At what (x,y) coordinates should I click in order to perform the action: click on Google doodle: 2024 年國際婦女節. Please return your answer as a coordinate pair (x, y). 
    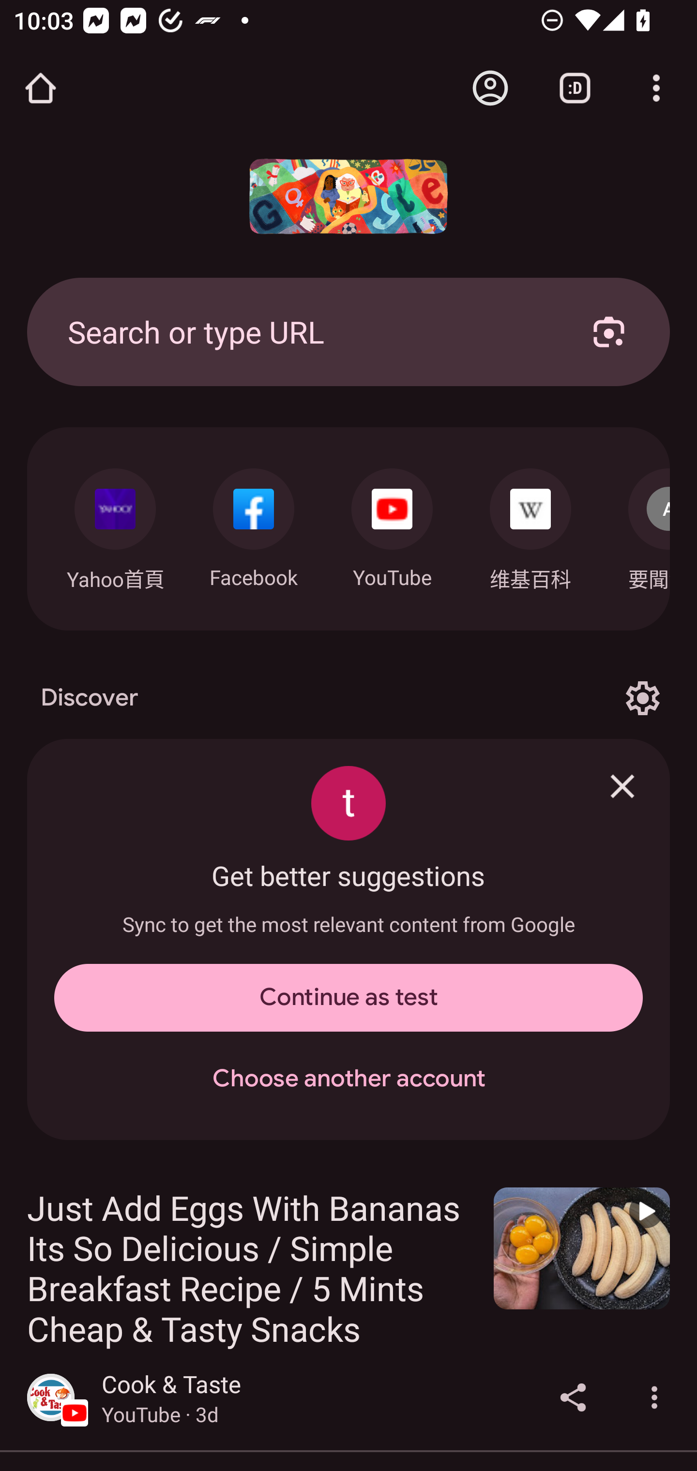
    Looking at the image, I should click on (348, 196).